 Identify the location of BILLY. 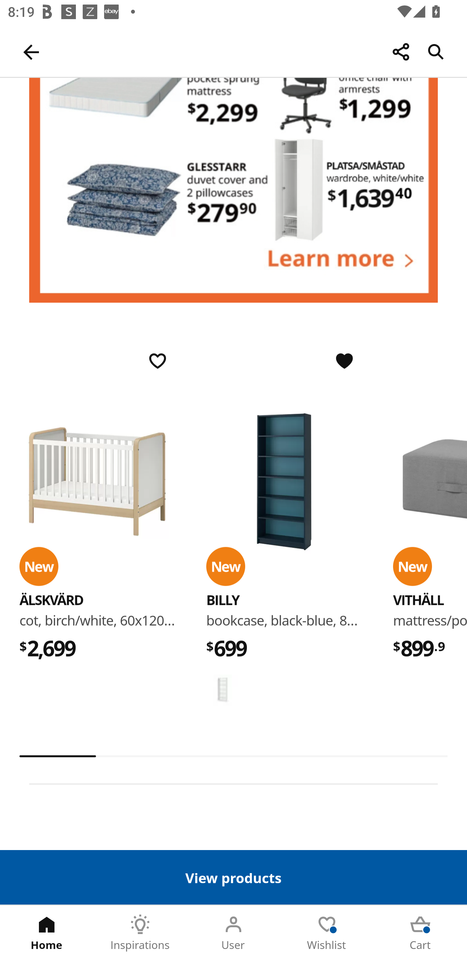
(222, 600).